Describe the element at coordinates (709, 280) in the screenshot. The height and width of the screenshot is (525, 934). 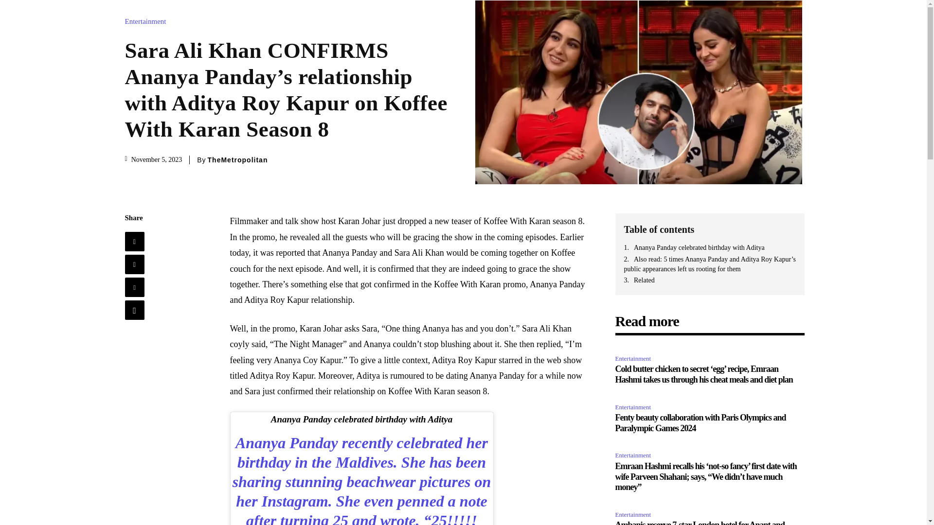
I see `Related` at that location.